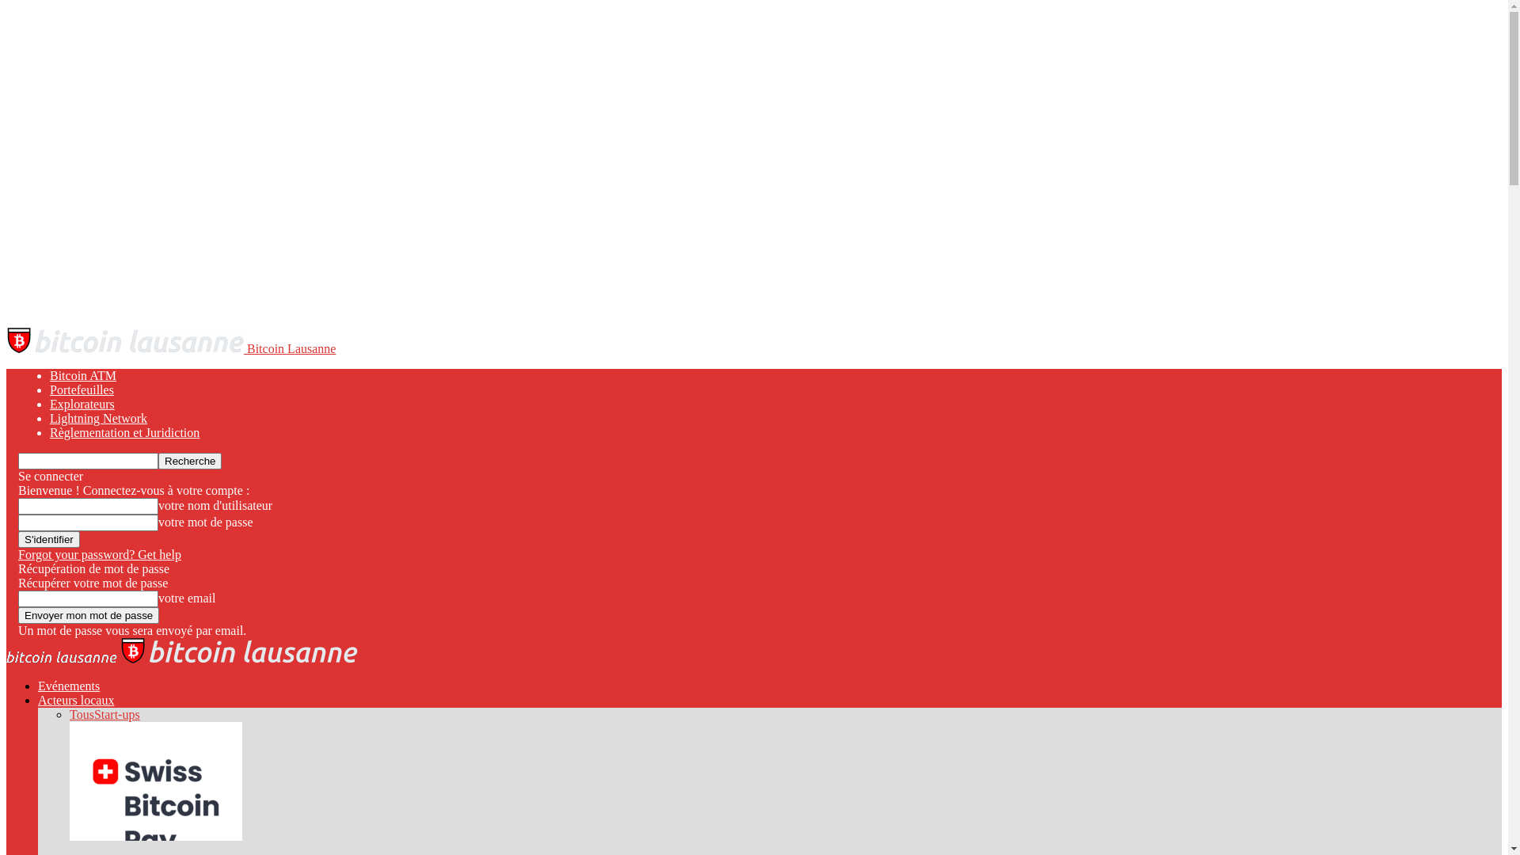  I want to click on Tous, so click(82, 714).